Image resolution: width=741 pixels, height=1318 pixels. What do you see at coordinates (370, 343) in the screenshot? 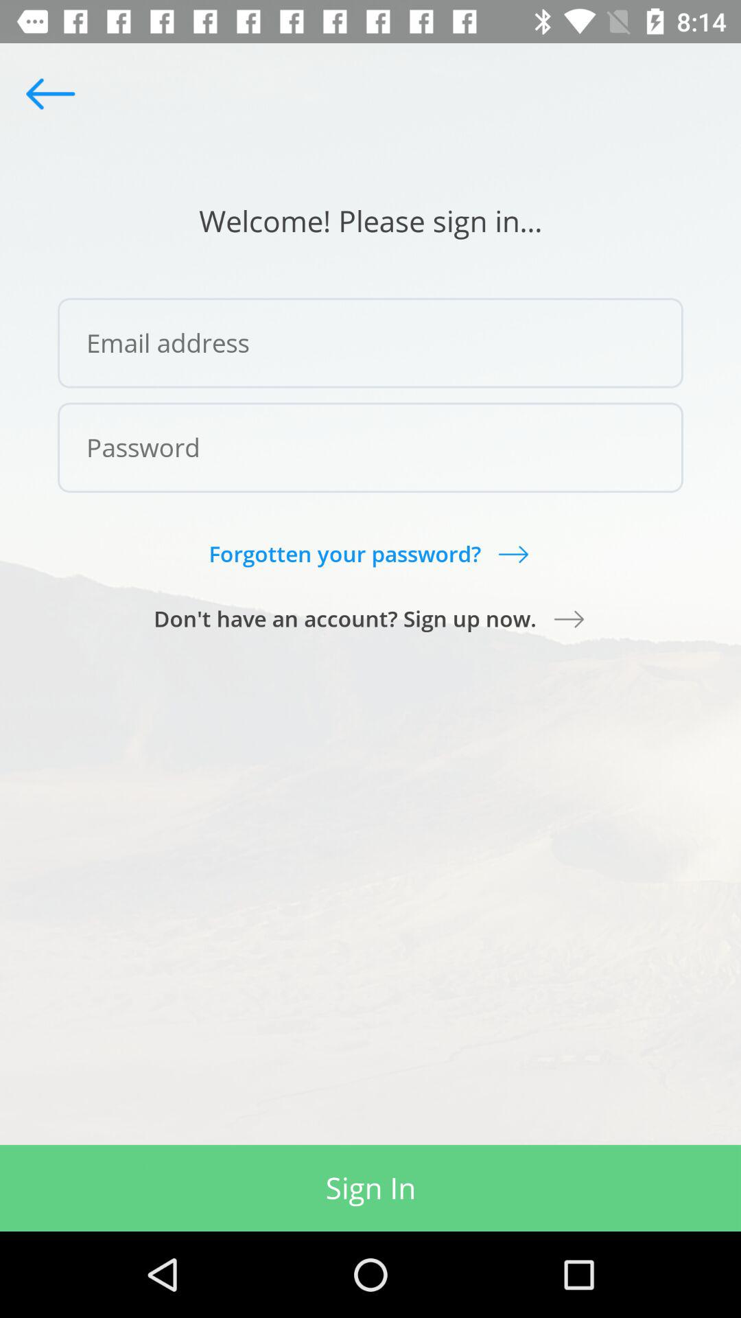
I see `choose the item below the welcome please sign icon` at bounding box center [370, 343].